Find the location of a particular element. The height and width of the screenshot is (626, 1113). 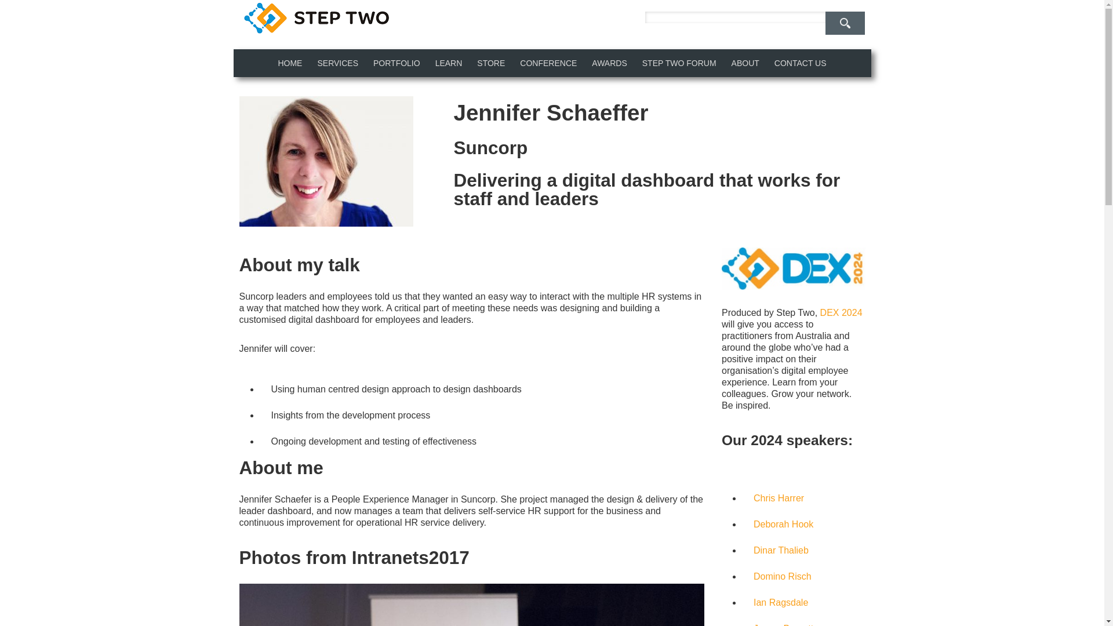

DEX 2024 is located at coordinates (842, 312).